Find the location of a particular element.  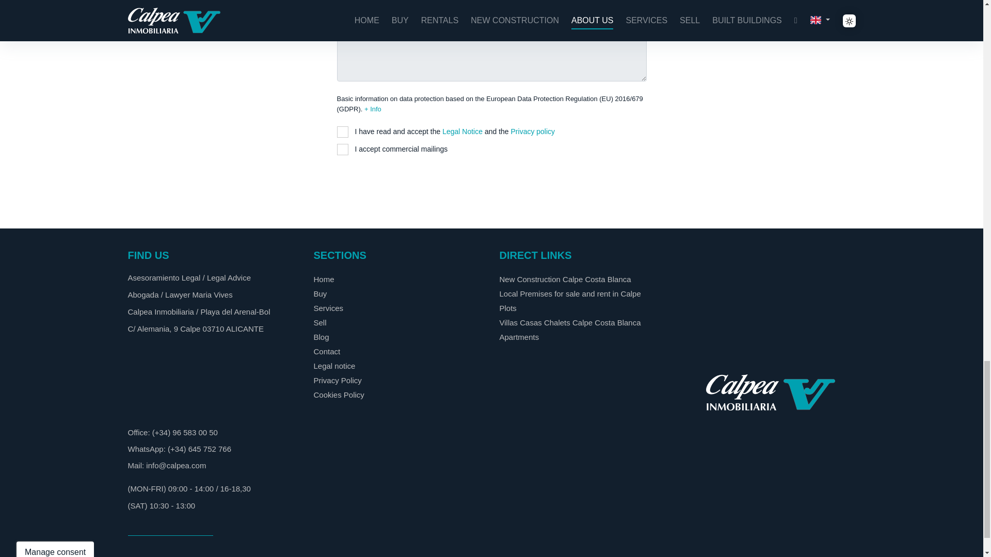

Privacy Policy is located at coordinates (338, 381).